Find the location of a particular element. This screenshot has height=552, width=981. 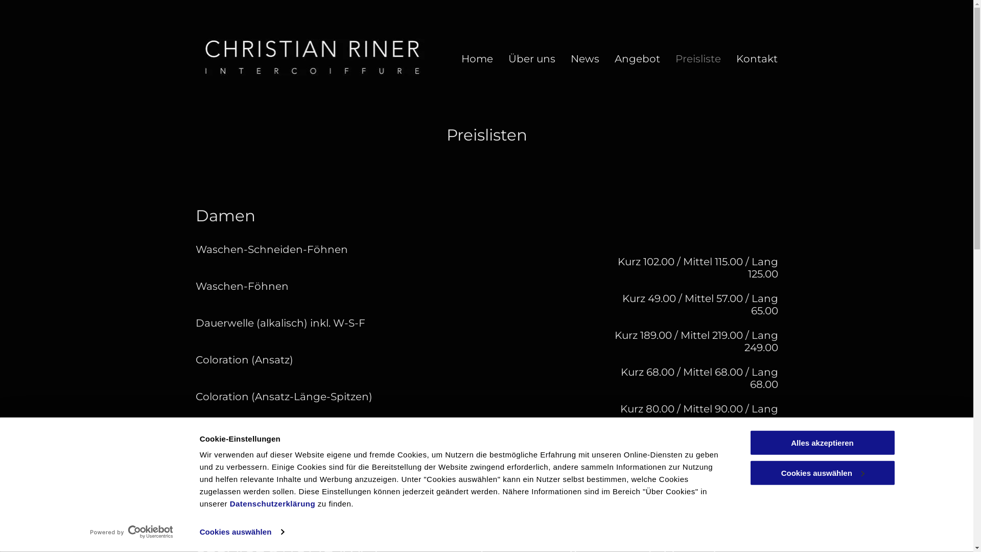

Preisliste is located at coordinates (698, 59).